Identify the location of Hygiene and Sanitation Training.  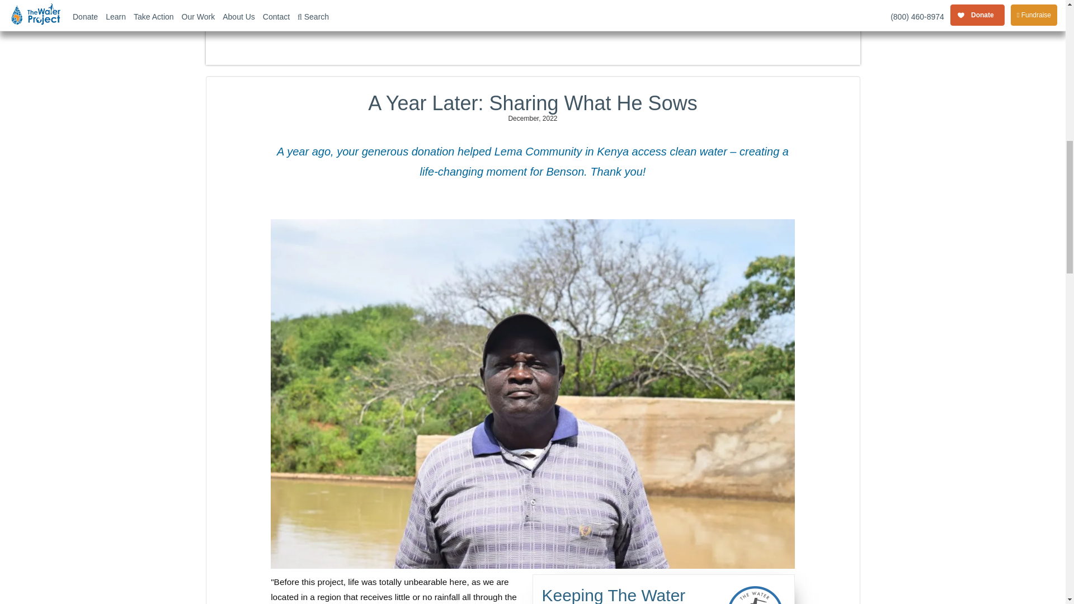
(581, 1).